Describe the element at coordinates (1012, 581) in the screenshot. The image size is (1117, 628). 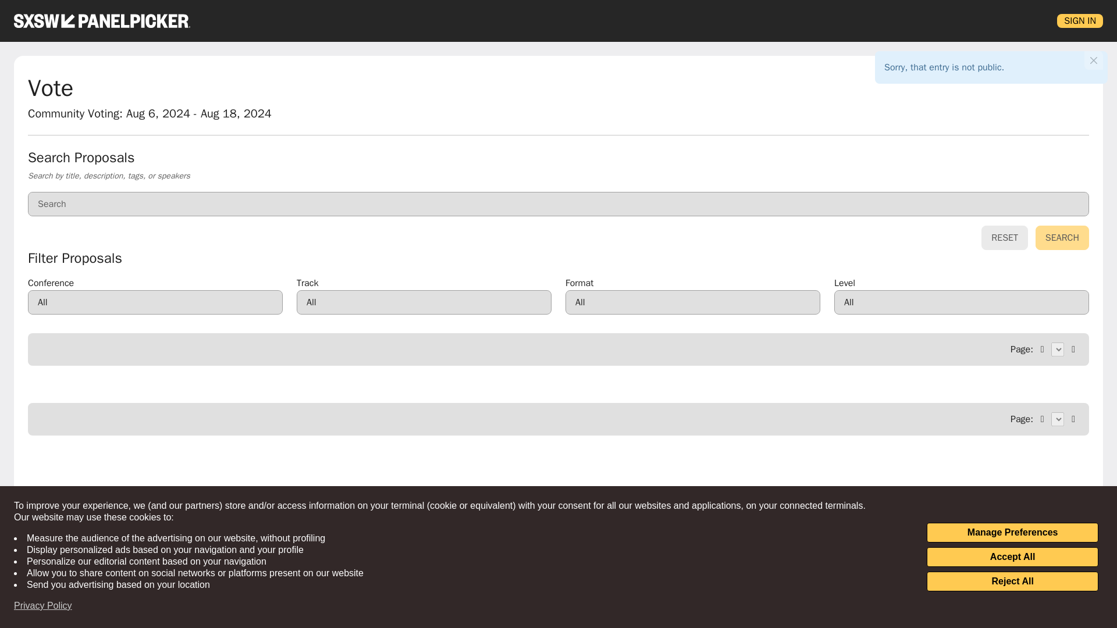
I see `Reject All` at that location.